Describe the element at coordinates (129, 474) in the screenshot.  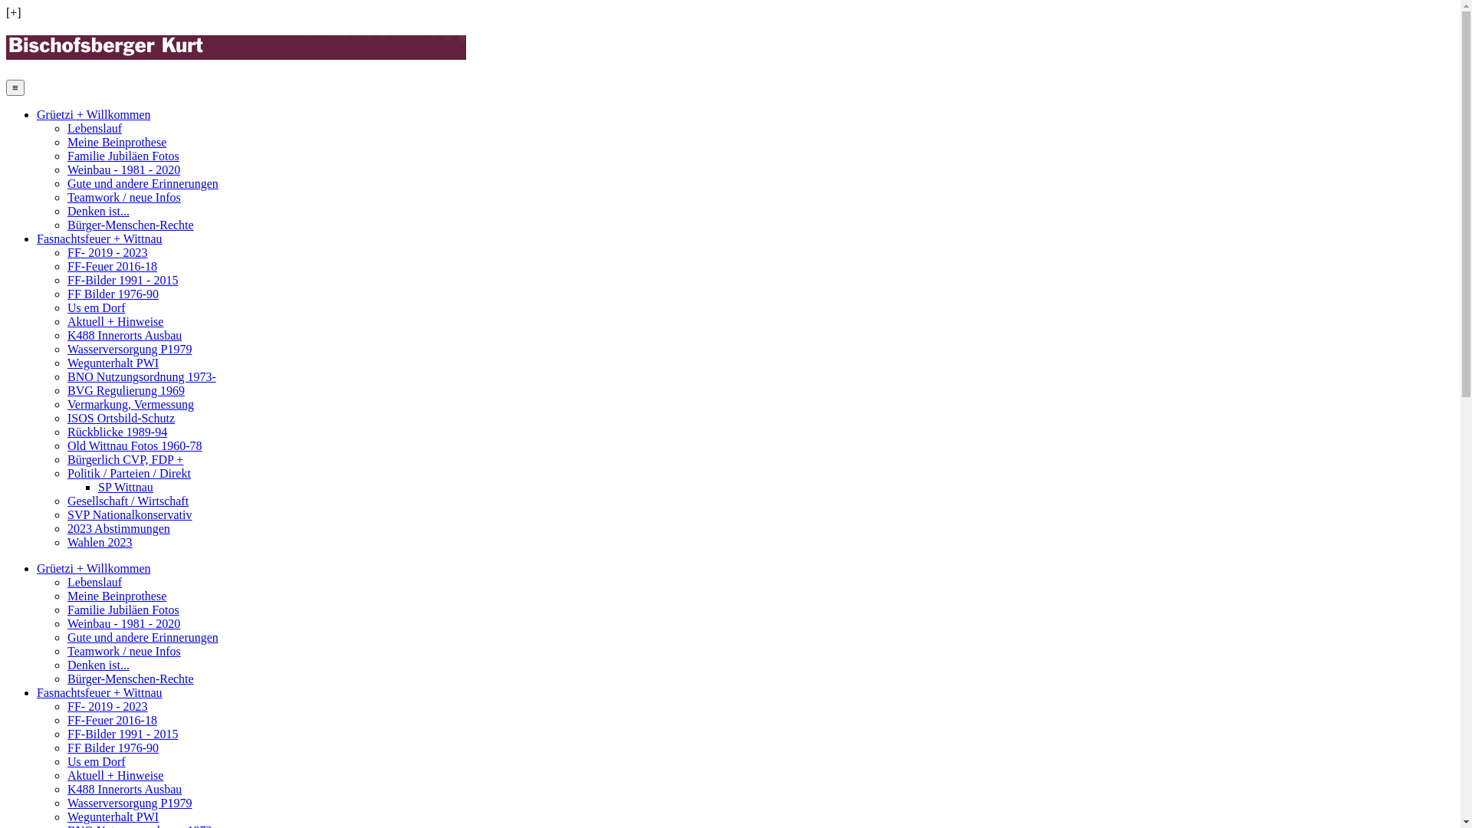
I see `Politik / Parteien / Direkt` at that location.